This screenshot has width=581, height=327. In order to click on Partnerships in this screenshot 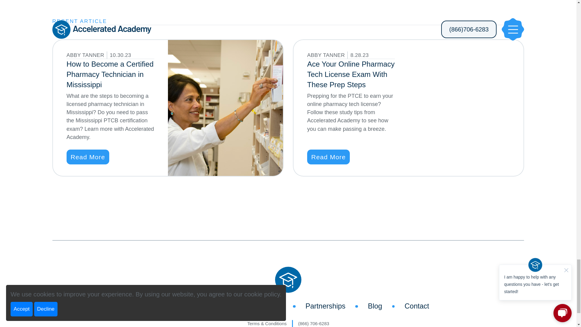, I will do `click(325, 306)`.